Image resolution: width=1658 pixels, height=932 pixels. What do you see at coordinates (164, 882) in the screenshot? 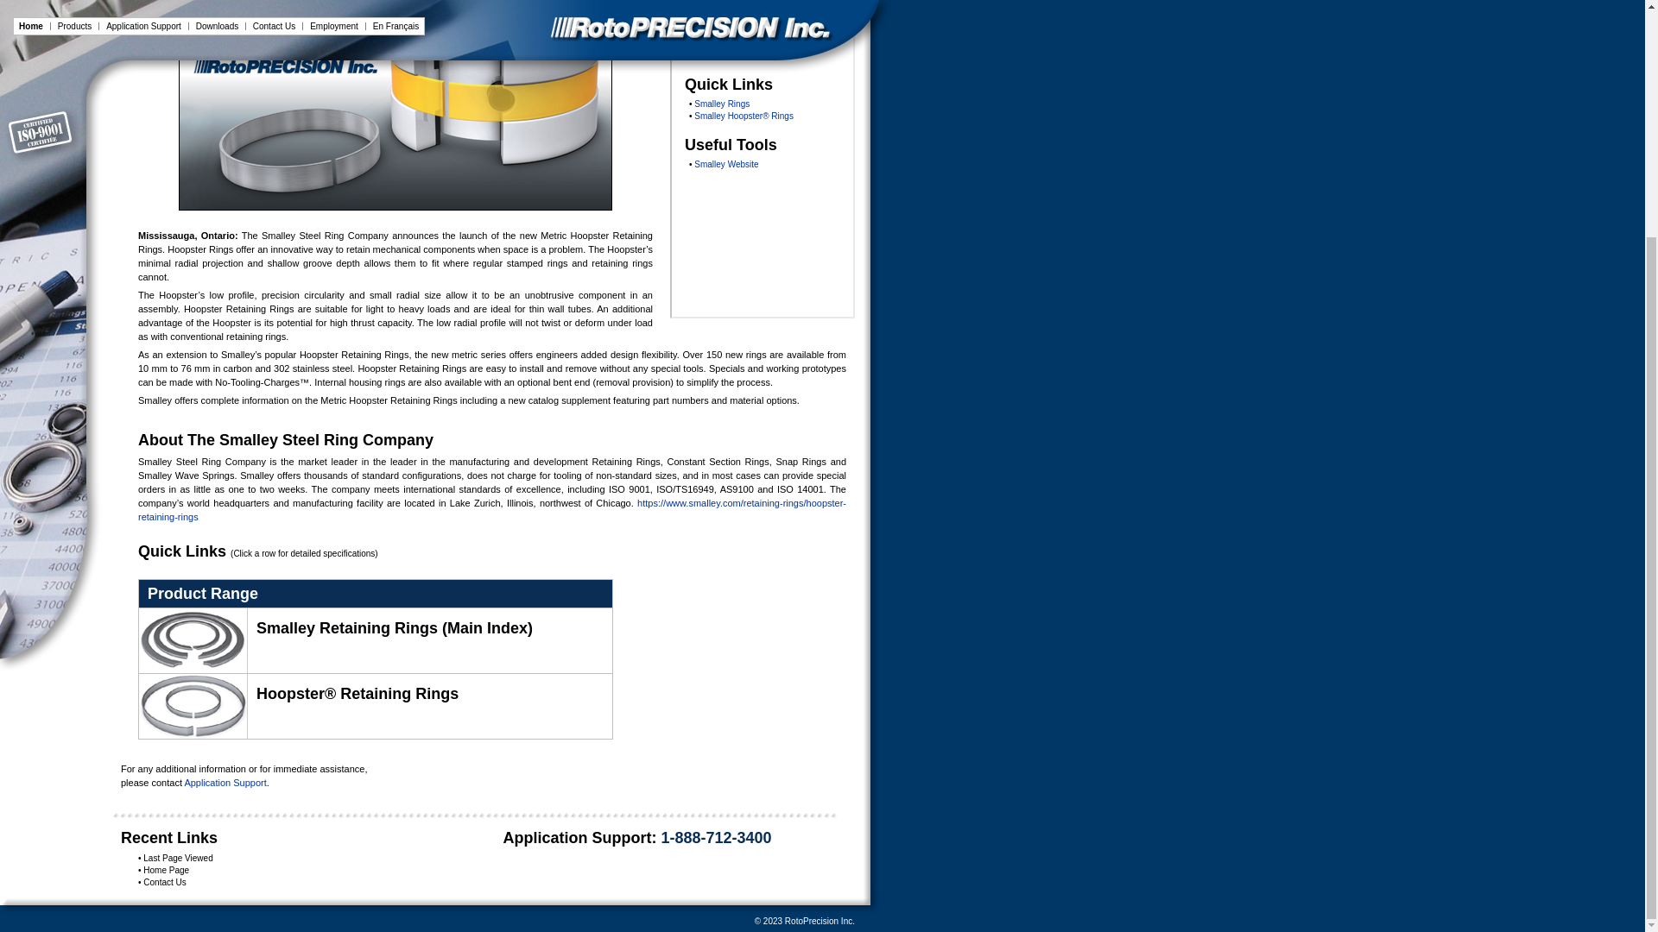
I see `Contact Us` at bounding box center [164, 882].